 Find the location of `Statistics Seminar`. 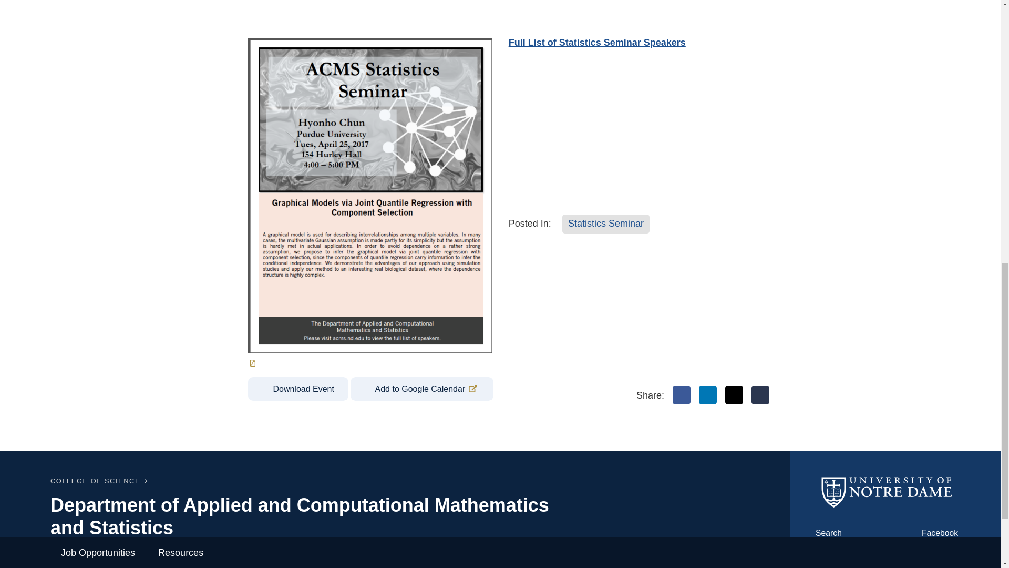

Statistics Seminar is located at coordinates (605, 224).